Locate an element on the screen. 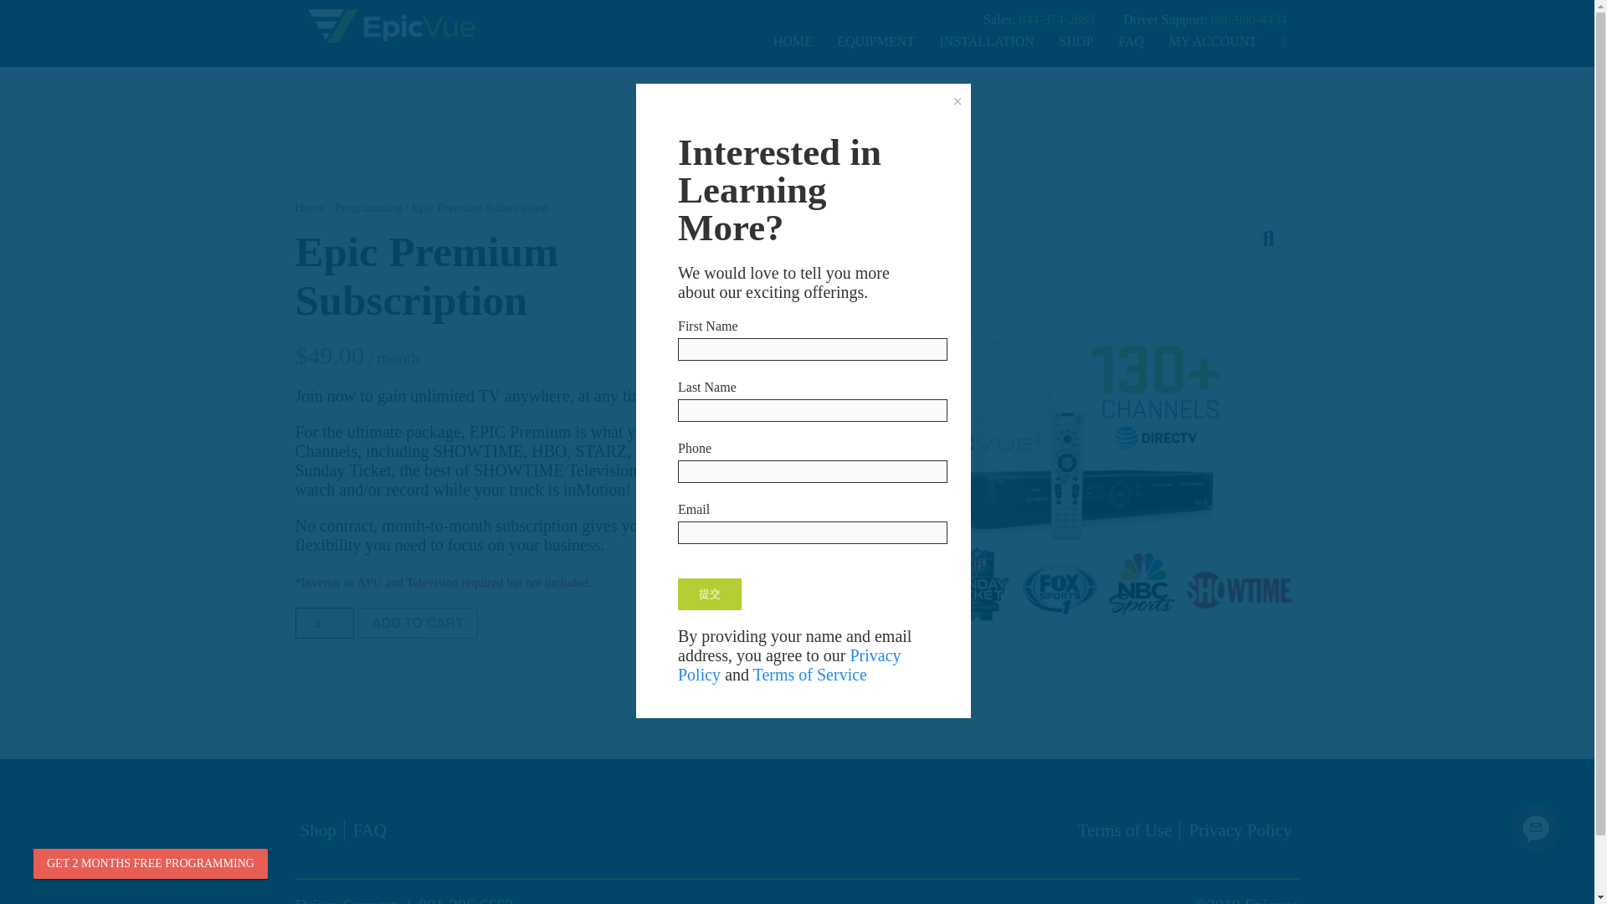  INSTALLATION is located at coordinates (987, 41).